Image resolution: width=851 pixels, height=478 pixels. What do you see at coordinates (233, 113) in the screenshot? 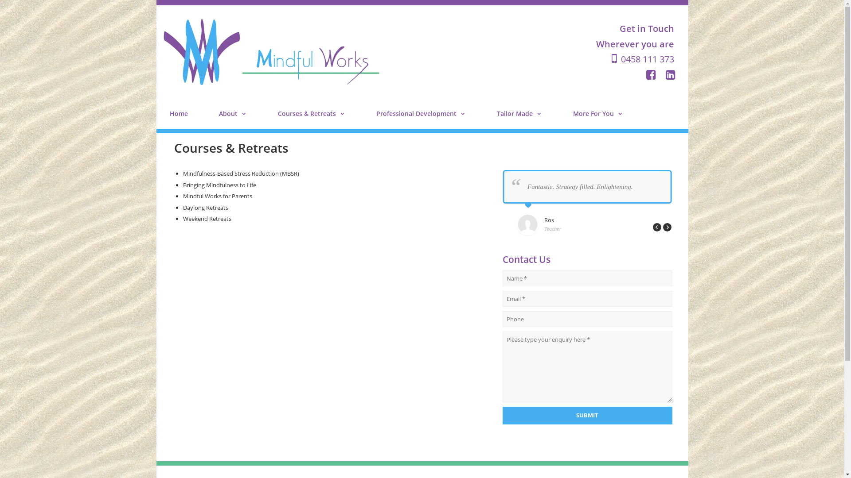
I see `About` at bounding box center [233, 113].